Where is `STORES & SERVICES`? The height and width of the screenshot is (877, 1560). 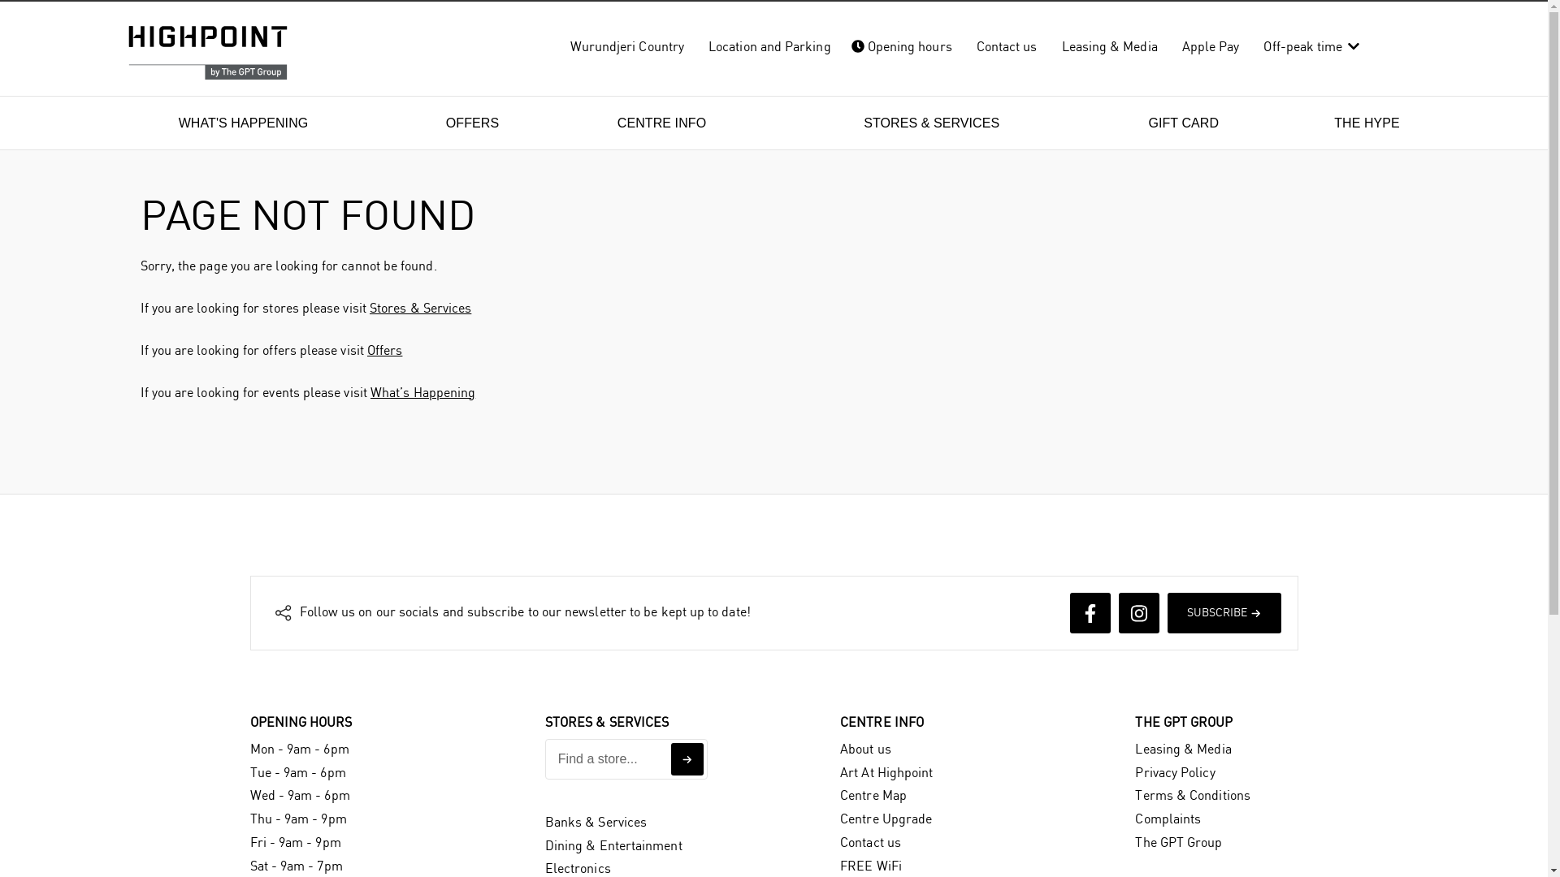 STORES & SERVICES is located at coordinates (931, 123).